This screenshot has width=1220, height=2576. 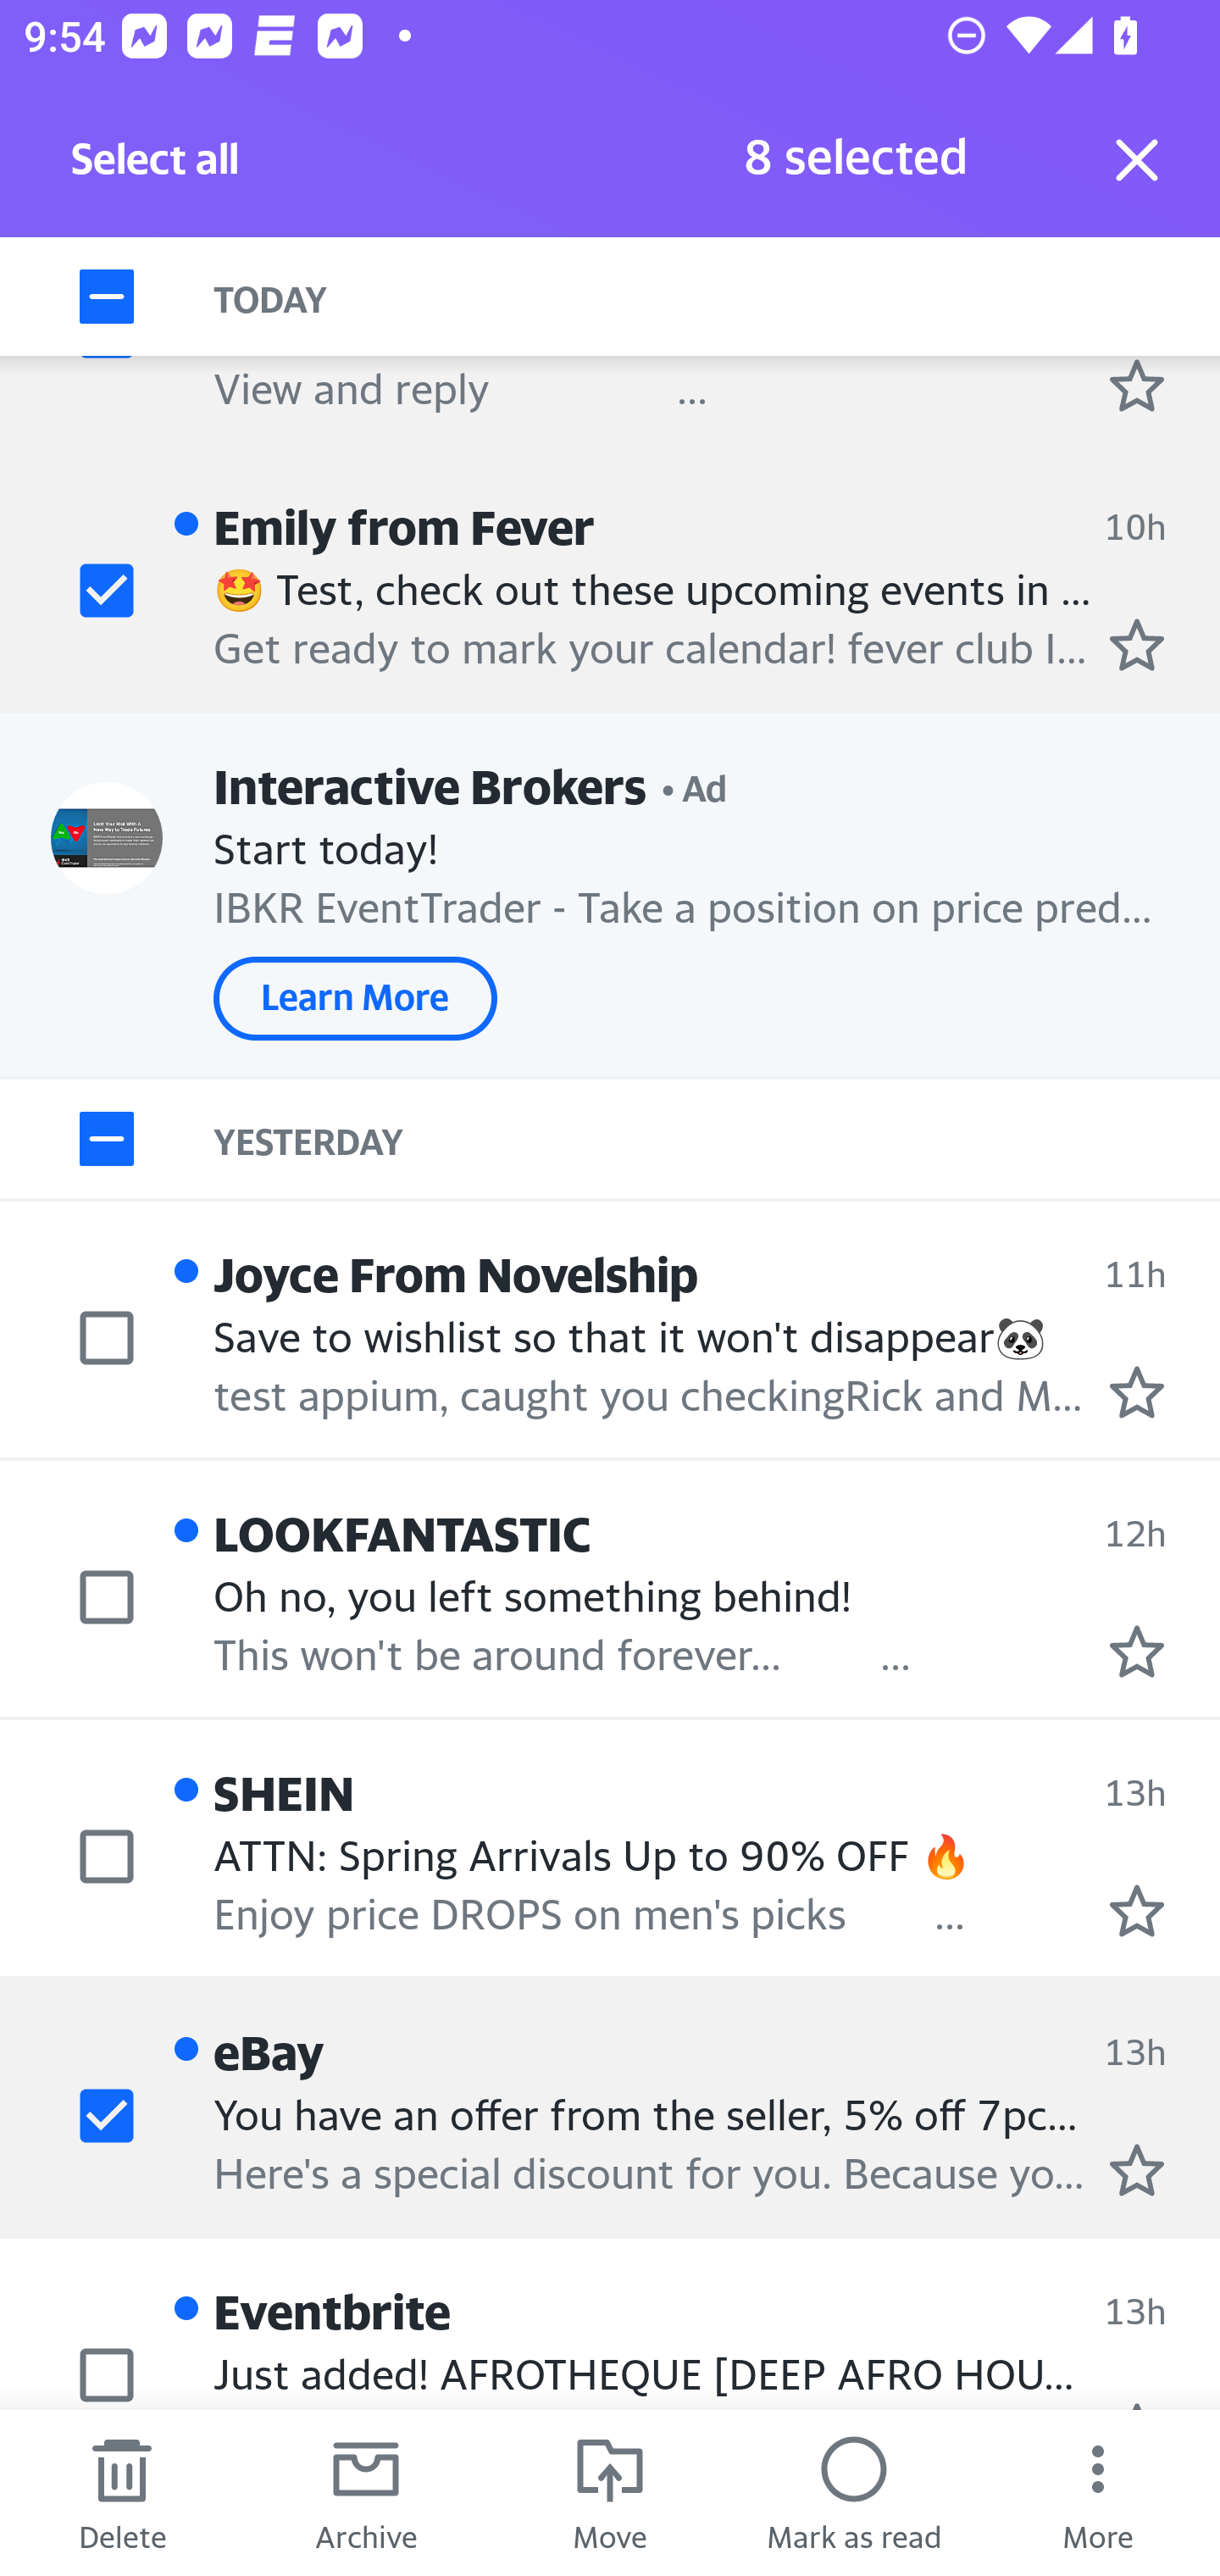 What do you see at coordinates (1137, 1652) in the screenshot?
I see `Mark as starred.` at bounding box center [1137, 1652].